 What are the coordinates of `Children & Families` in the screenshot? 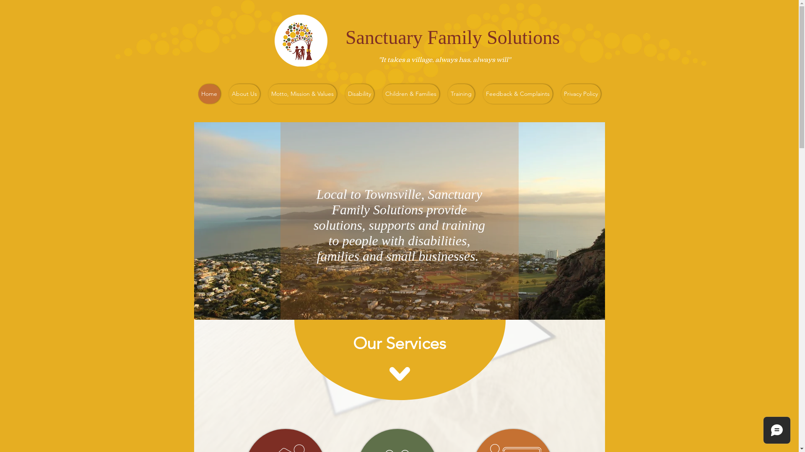 It's located at (411, 94).